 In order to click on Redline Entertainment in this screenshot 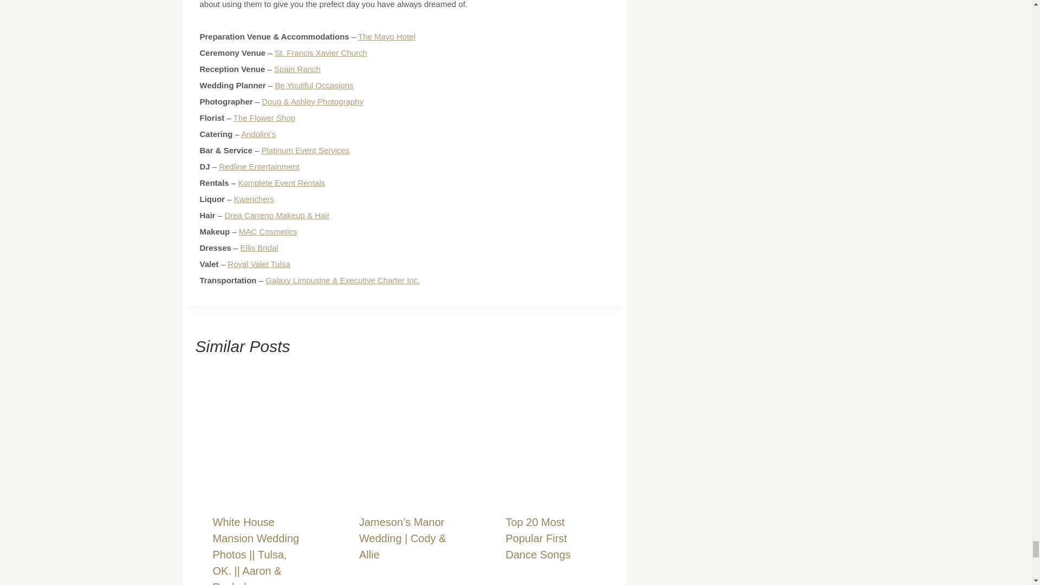, I will do `click(259, 167)`.